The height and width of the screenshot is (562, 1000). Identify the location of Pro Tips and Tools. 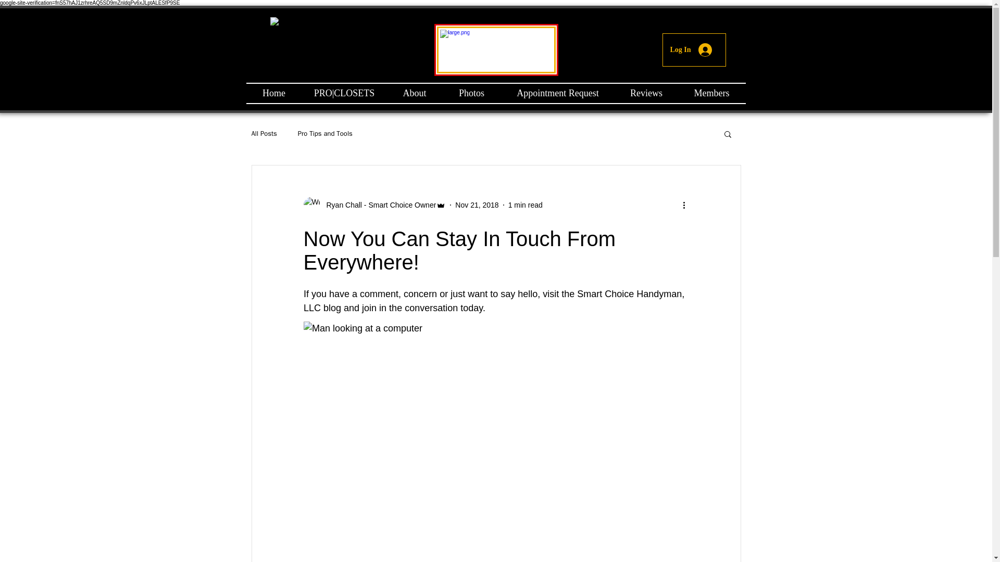
(325, 133).